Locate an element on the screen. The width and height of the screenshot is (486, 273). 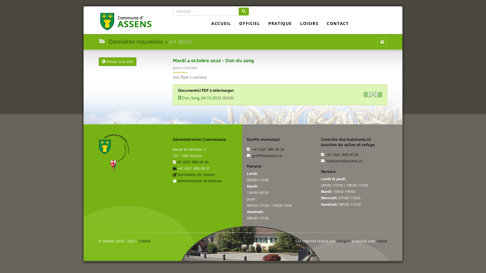
LOISIRS is located at coordinates (309, 23).